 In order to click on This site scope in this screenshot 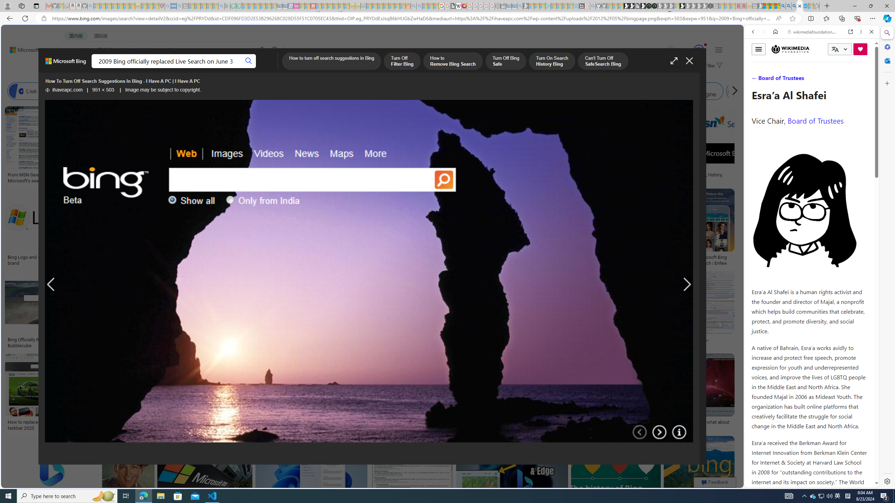, I will do `click(774, 63)`.